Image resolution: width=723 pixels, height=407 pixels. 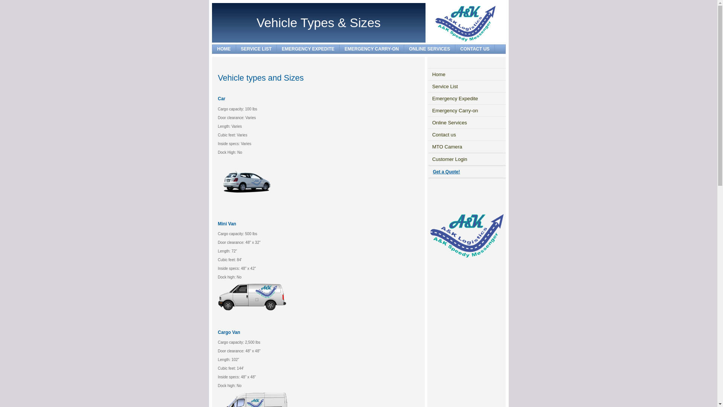 I want to click on HOME, so click(x=224, y=49).